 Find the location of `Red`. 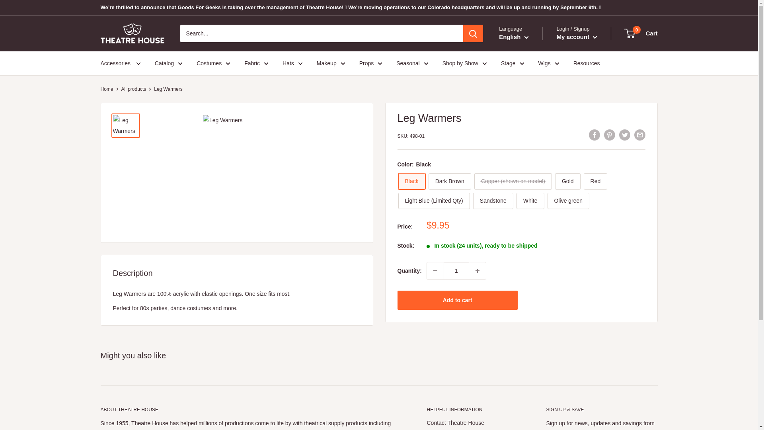

Red is located at coordinates (595, 182).